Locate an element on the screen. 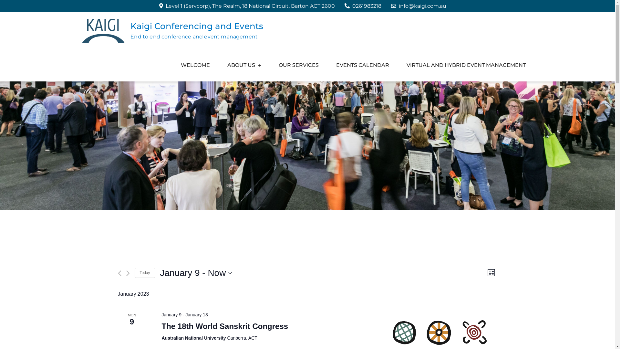  VIRTUAL AND HYBRID EVENT MANAGEMENT is located at coordinates (466, 65).